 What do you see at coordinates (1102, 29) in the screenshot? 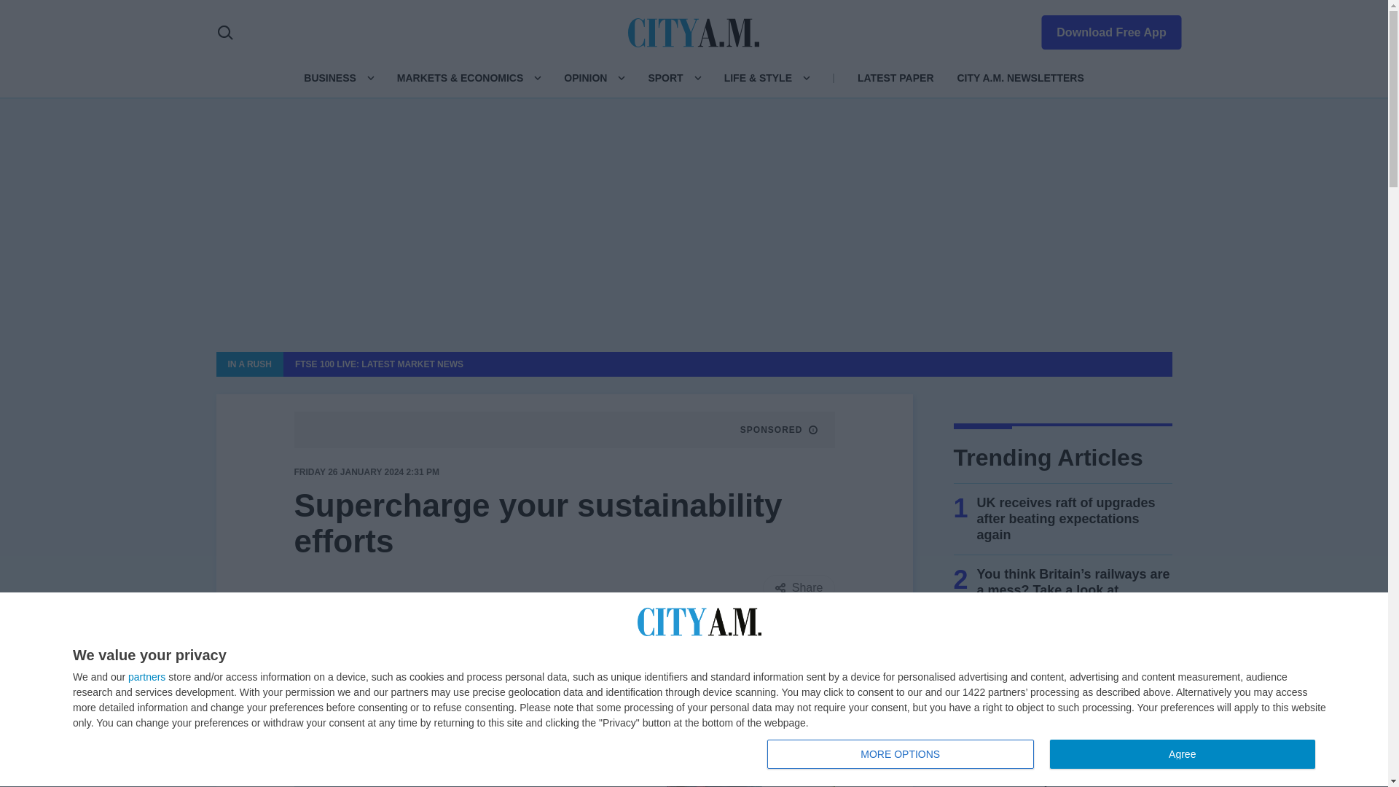
I see `MORE OPTIONS` at bounding box center [1102, 29].